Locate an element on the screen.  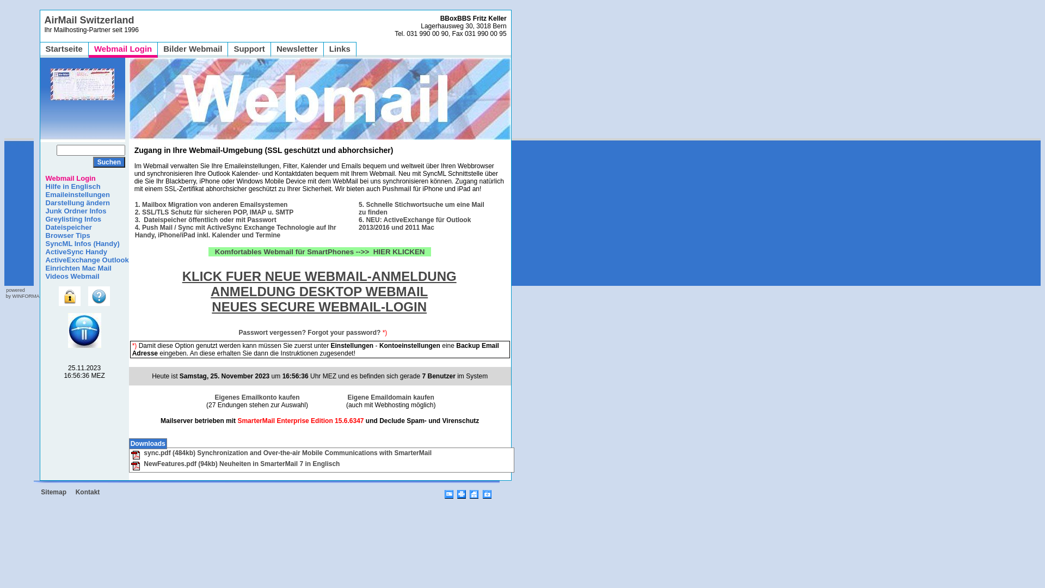
Passwort vergessen? Forgot your password? is located at coordinates (310, 336).